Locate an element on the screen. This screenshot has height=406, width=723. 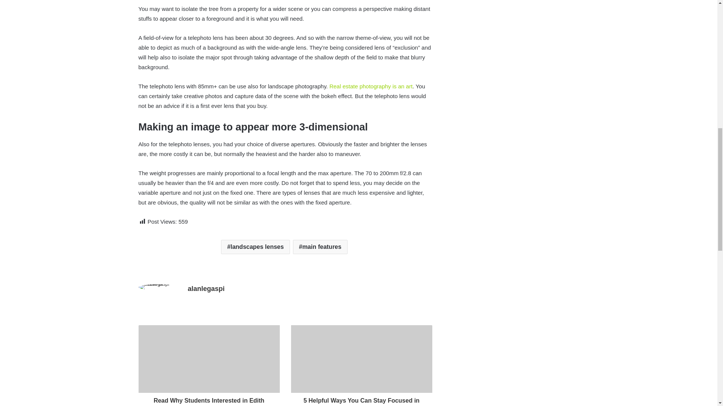
landscapes lenses is located at coordinates (255, 247).